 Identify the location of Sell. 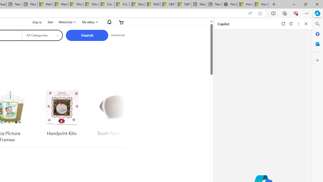
(50, 22).